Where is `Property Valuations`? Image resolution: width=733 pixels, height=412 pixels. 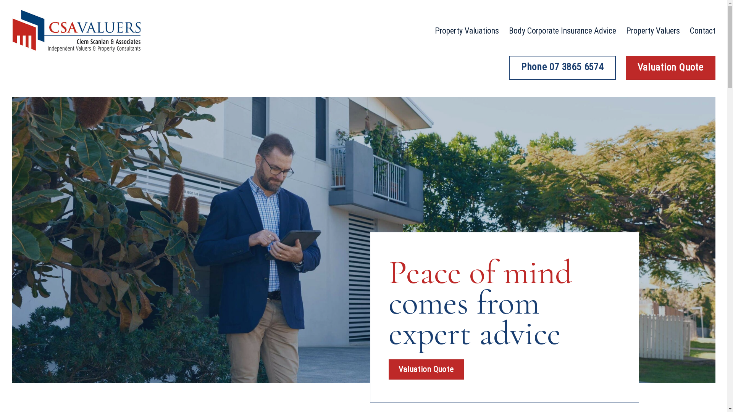
Property Valuations is located at coordinates (467, 31).